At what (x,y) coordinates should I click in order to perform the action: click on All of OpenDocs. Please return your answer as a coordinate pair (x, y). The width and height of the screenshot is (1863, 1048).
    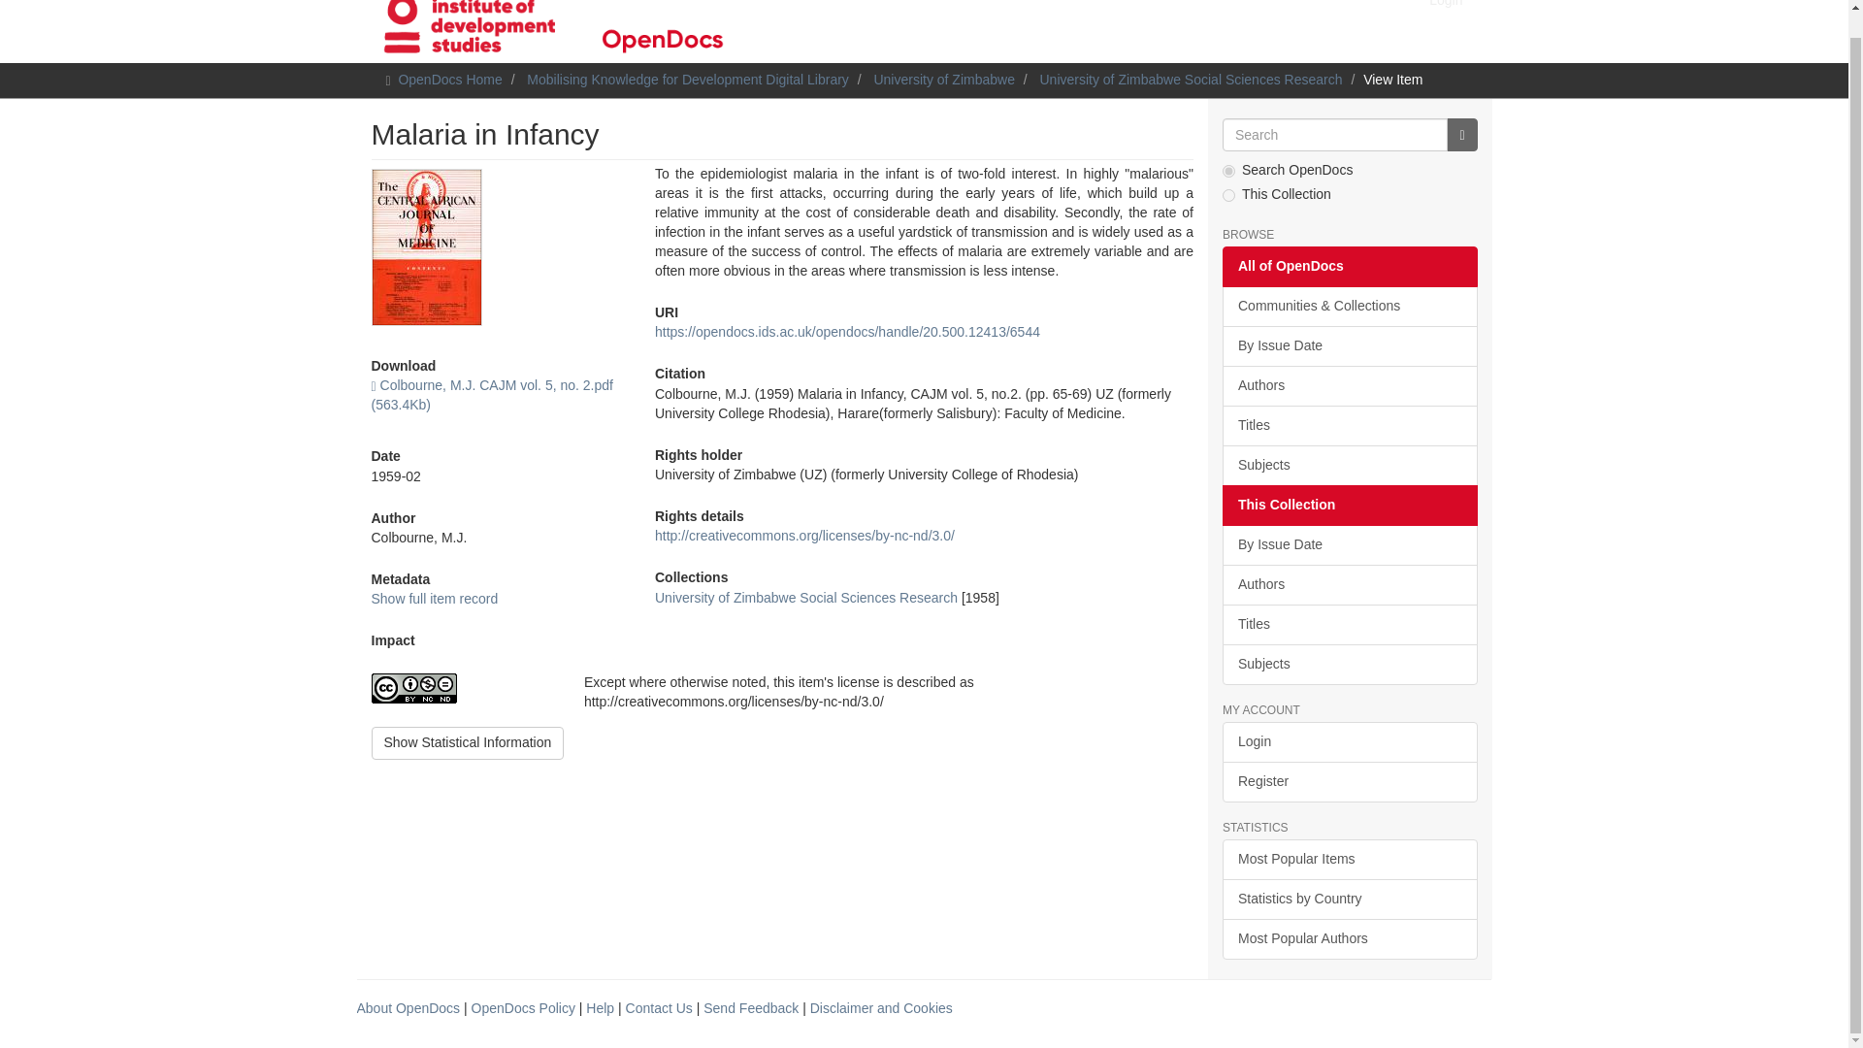
    Looking at the image, I should click on (1349, 266).